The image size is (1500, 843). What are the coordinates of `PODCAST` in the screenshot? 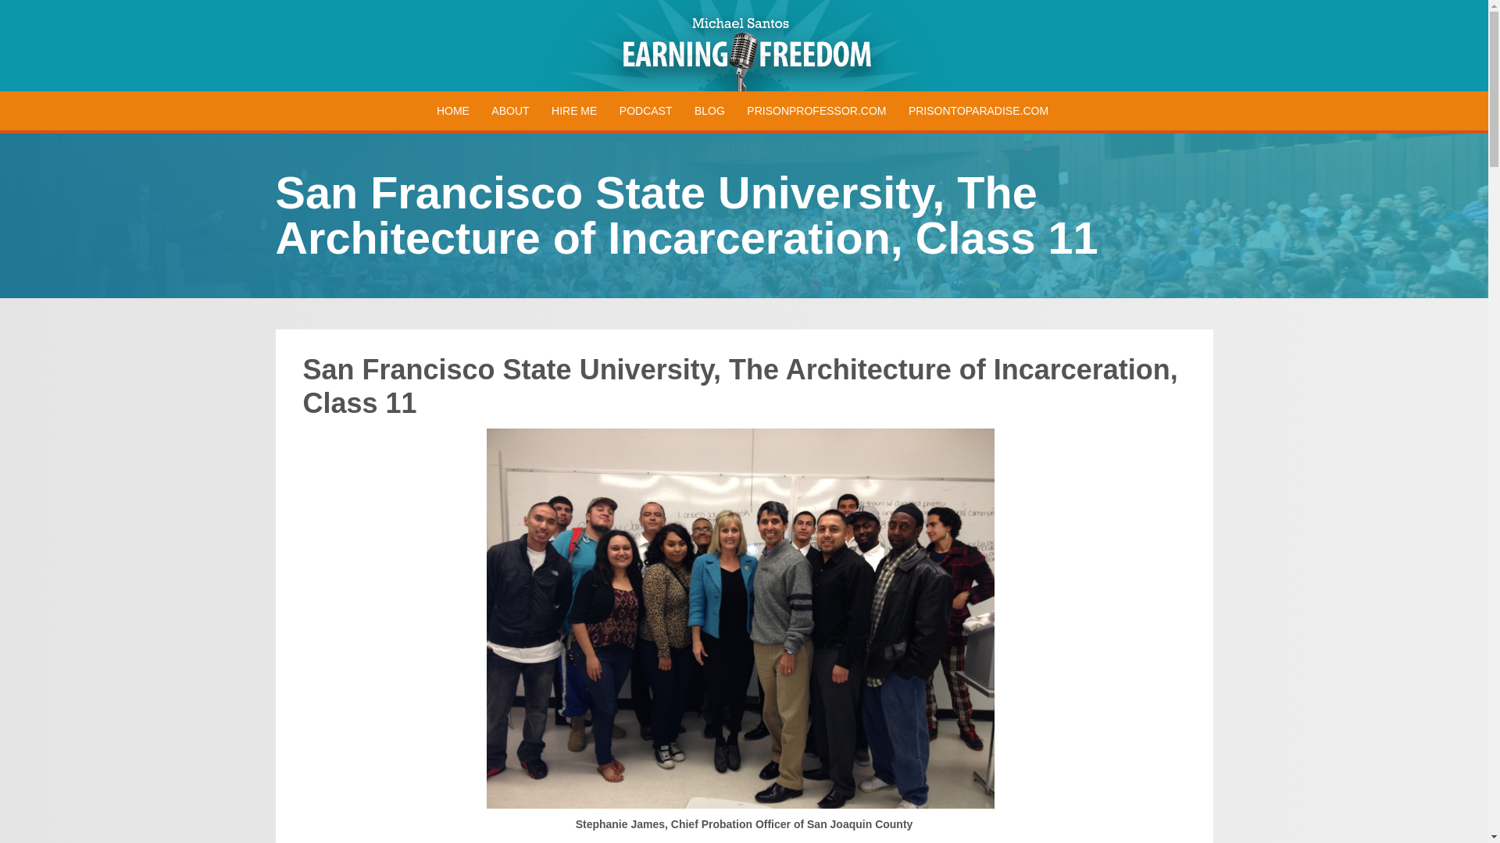 It's located at (646, 111).